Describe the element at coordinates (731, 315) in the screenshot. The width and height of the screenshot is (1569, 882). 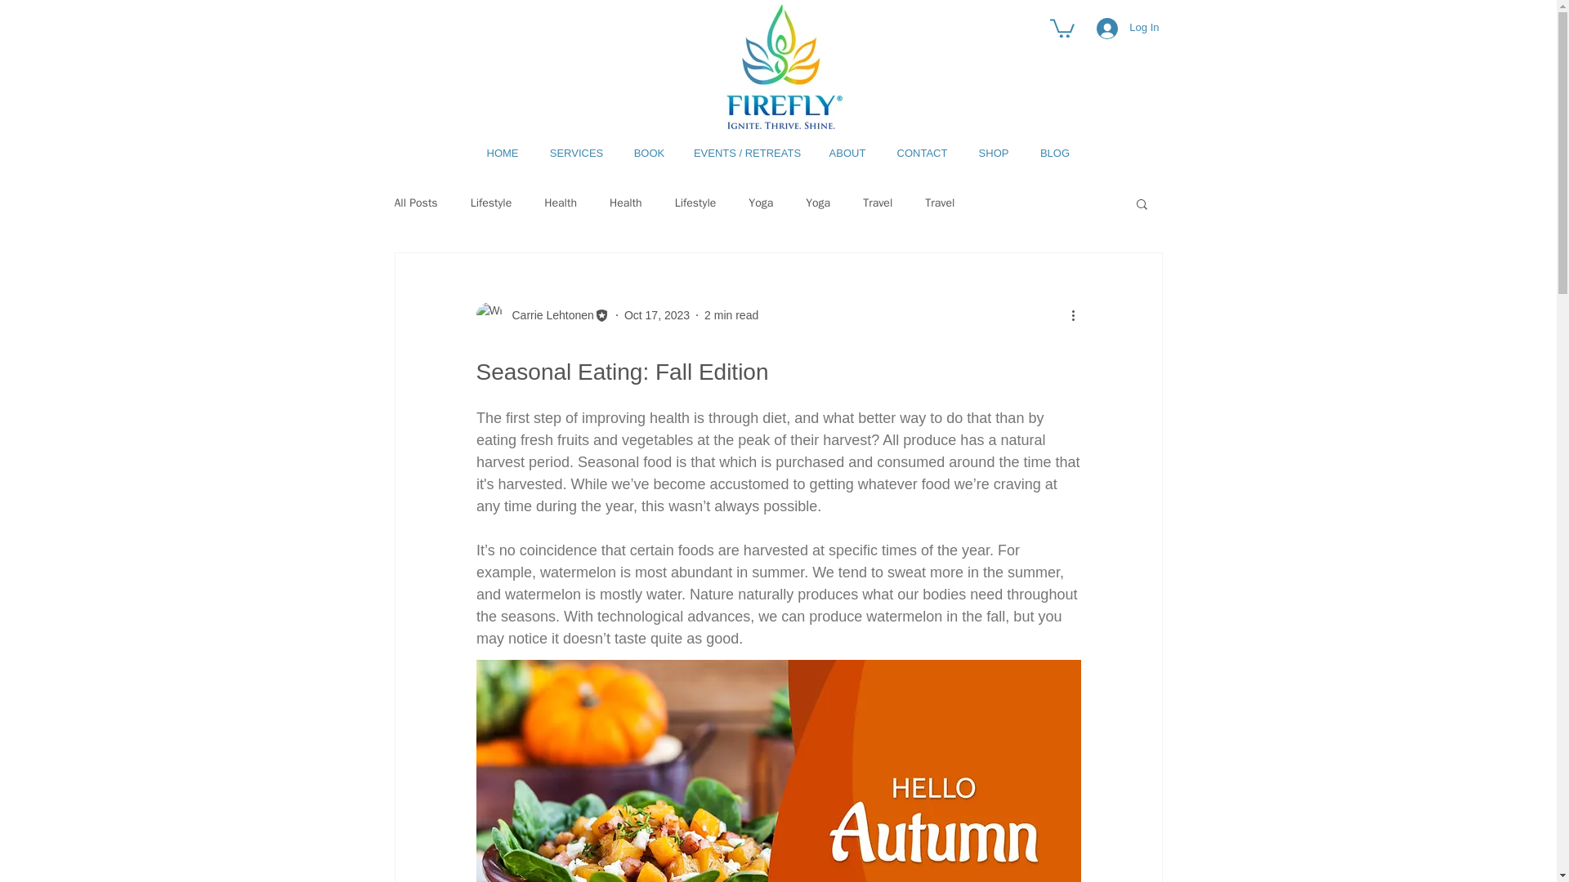
I see `2 min read` at that location.